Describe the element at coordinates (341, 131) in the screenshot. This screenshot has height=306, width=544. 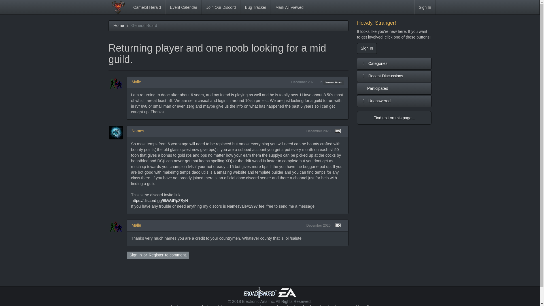
I see `PM` at that location.